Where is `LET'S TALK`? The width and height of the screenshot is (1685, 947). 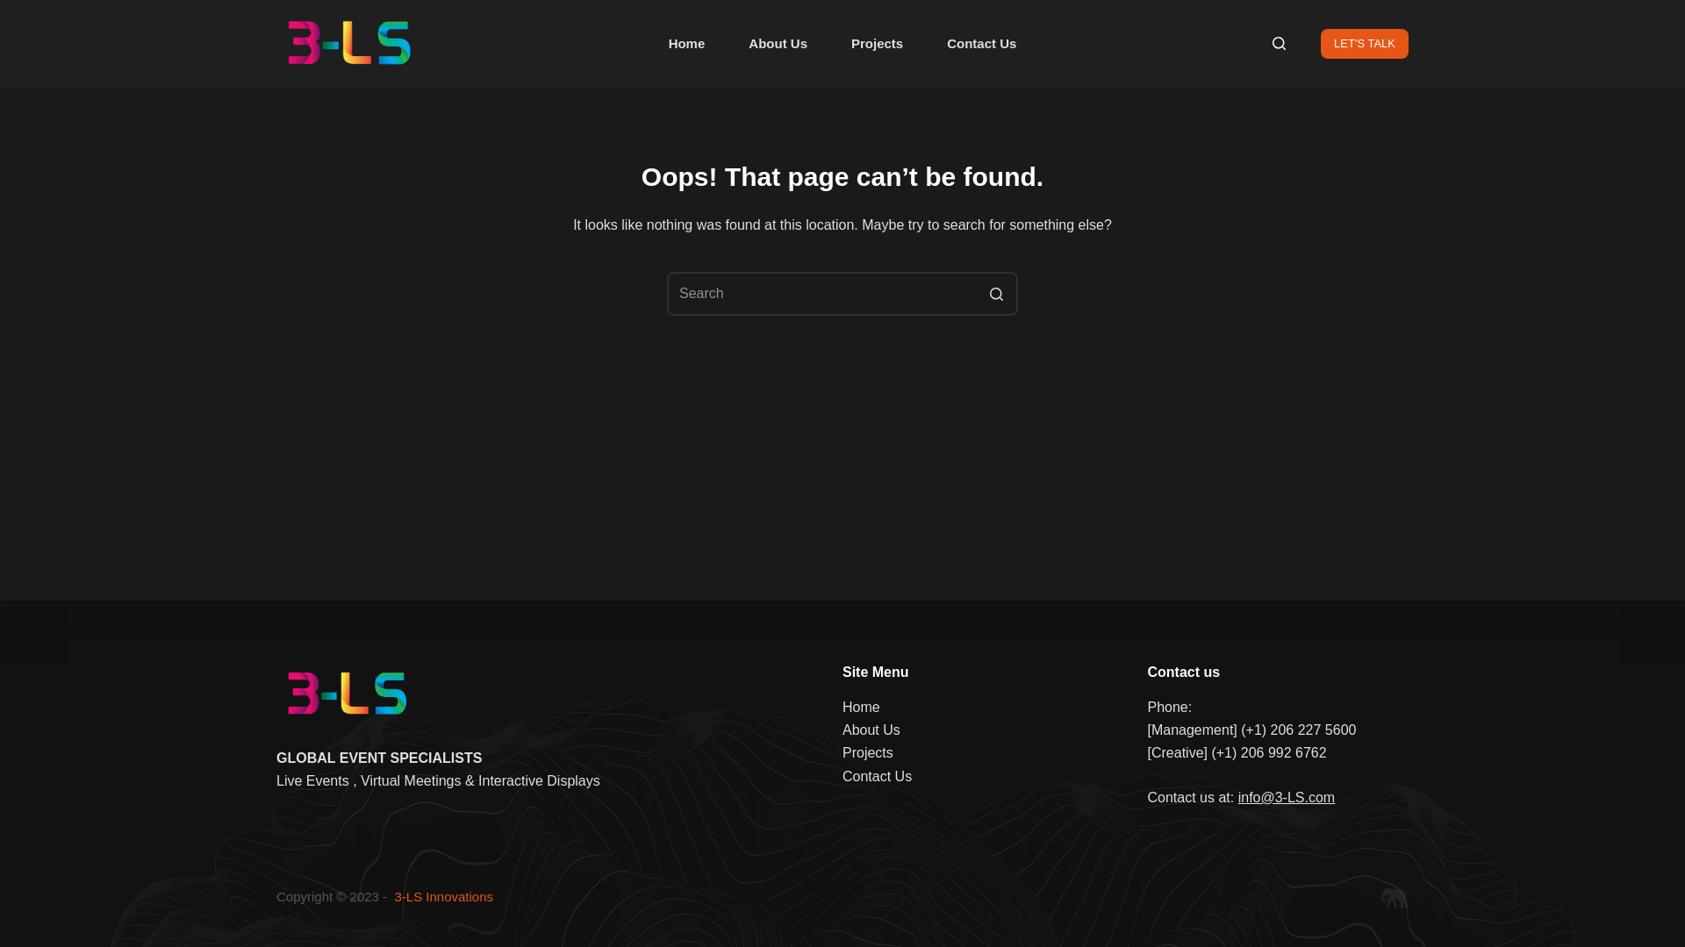
LET'S TALK is located at coordinates (1365, 43).